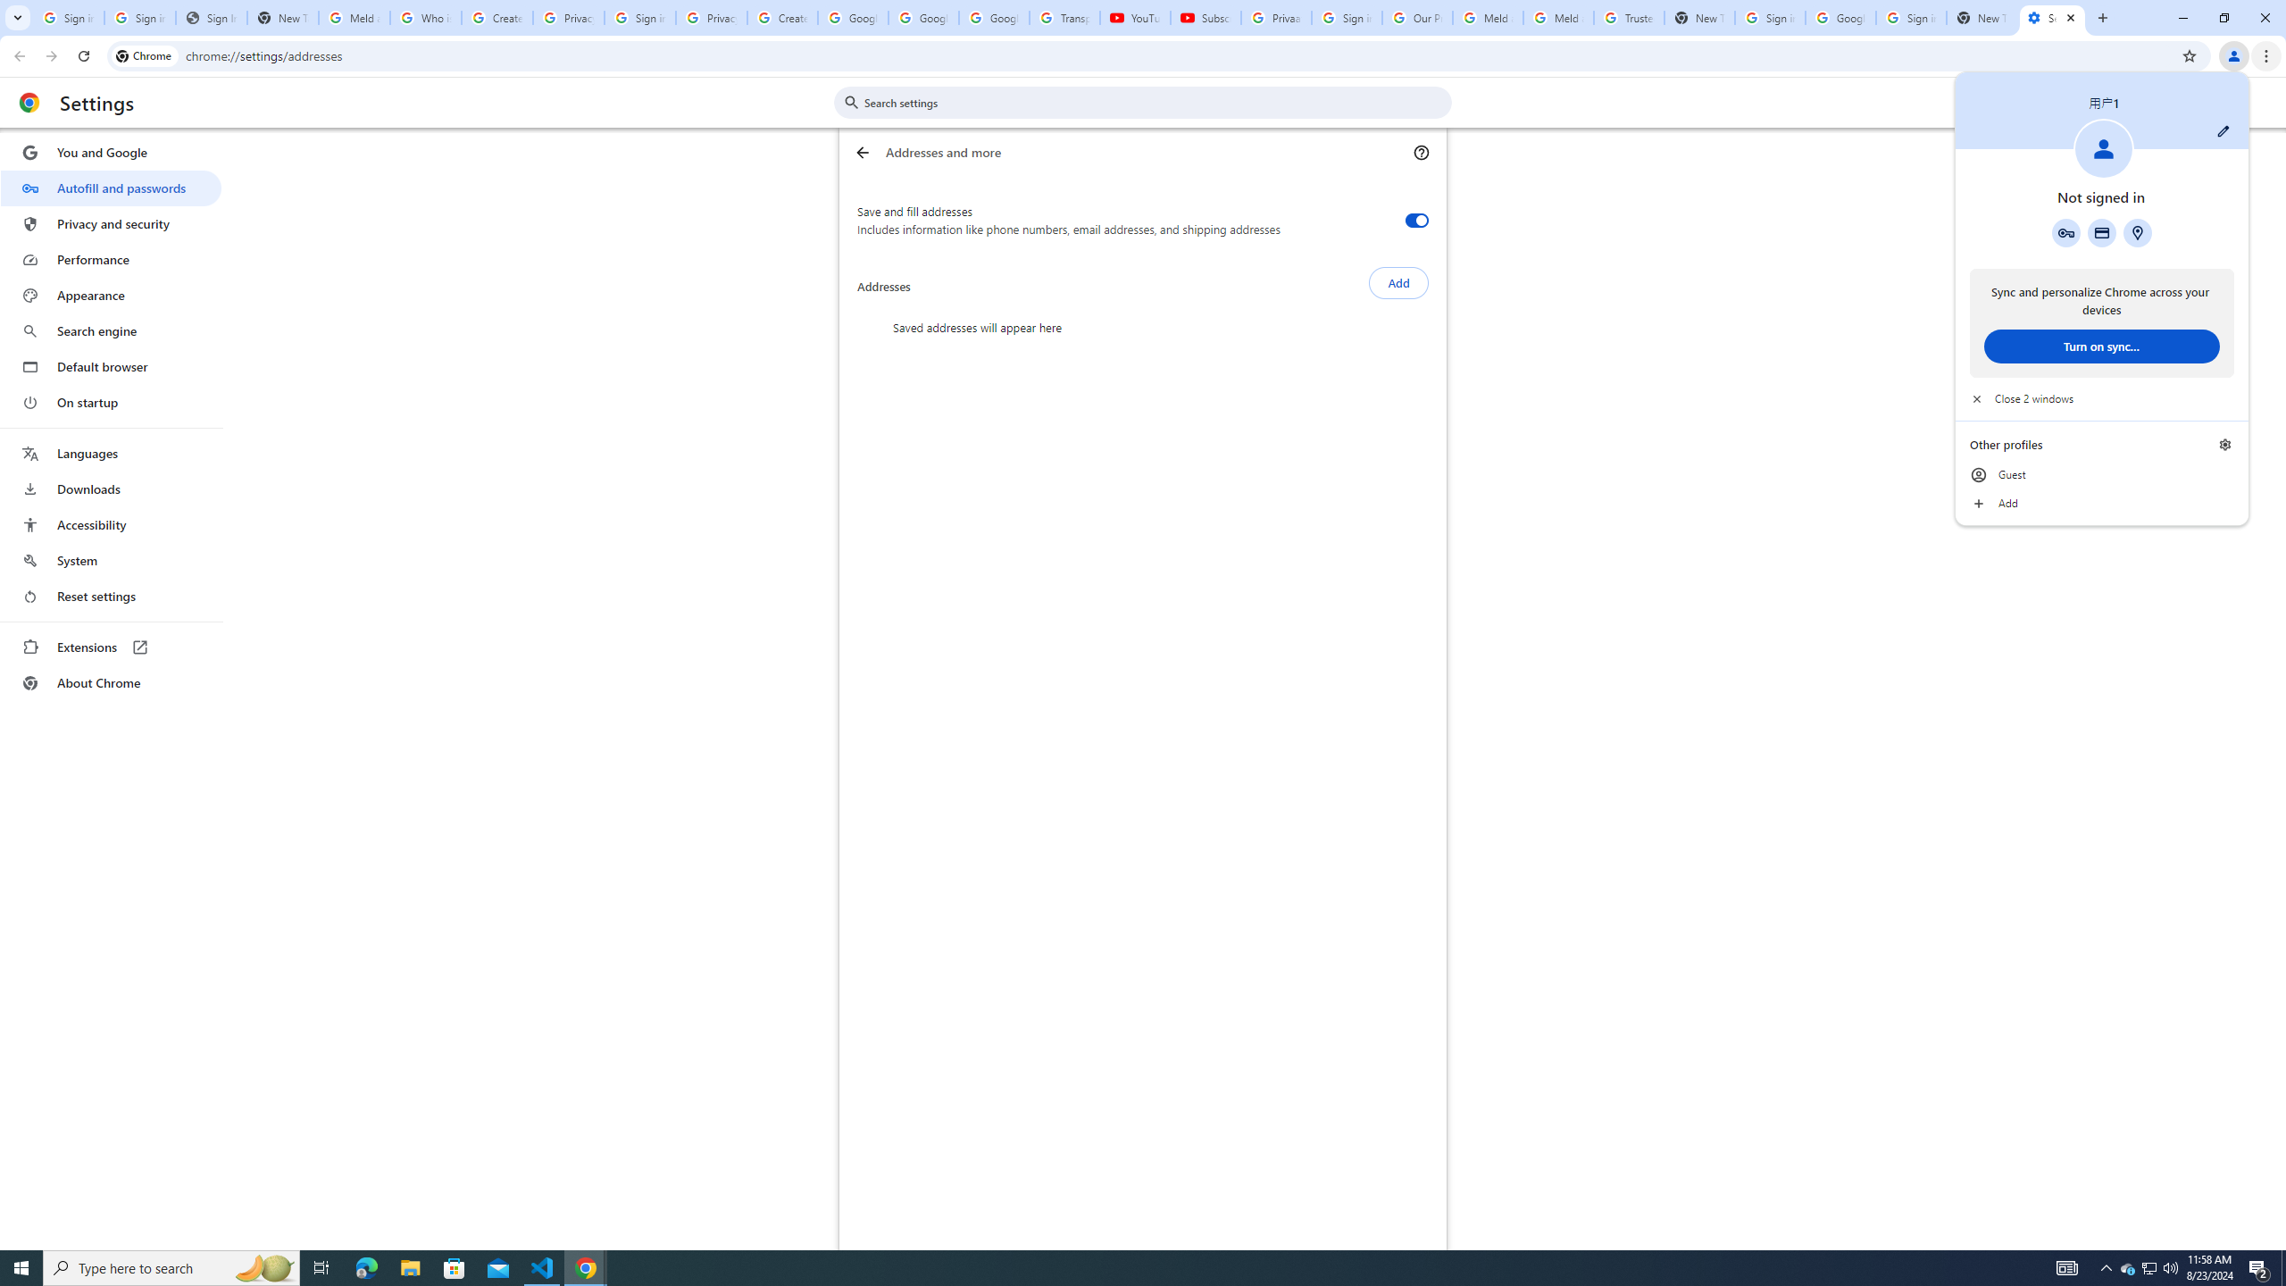  What do you see at coordinates (111, 454) in the screenshot?
I see `Languages` at bounding box center [111, 454].